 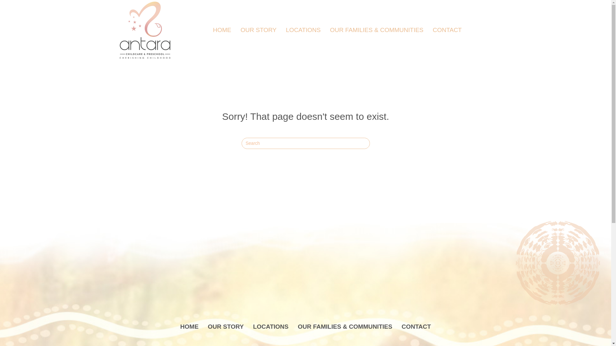 I want to click on HOME, so click(x=222, y=30).